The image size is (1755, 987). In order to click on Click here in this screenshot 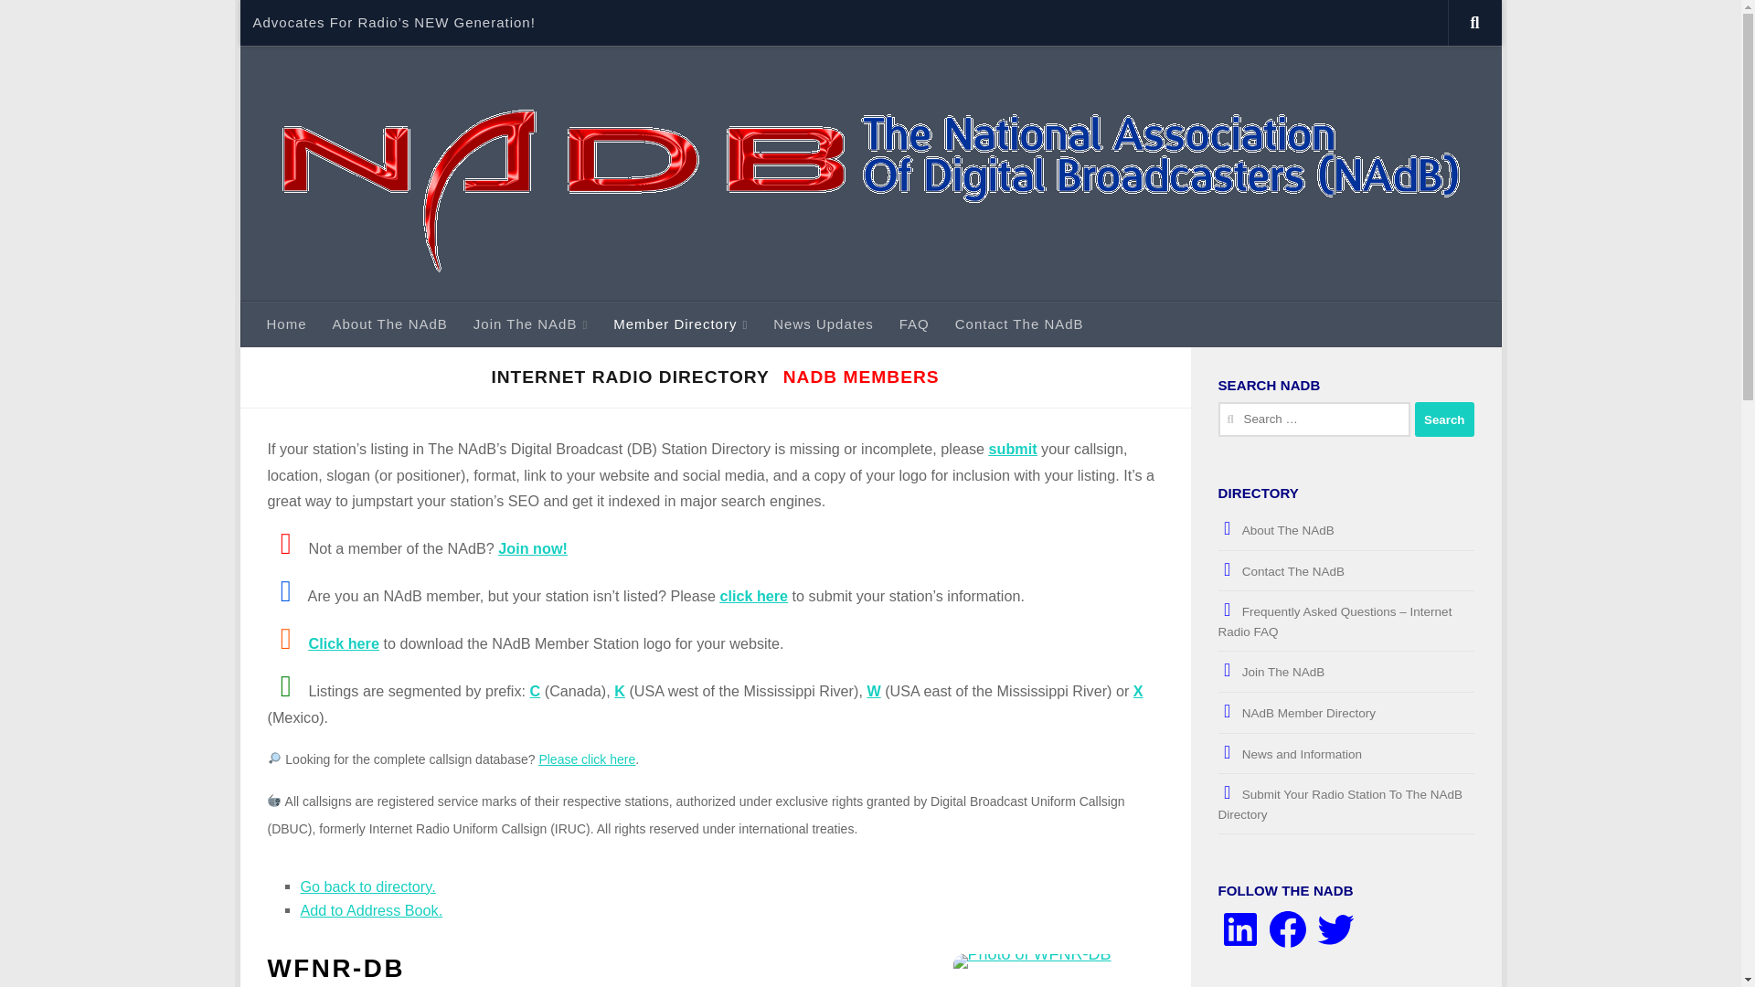, I will do `click(344, 643)`.